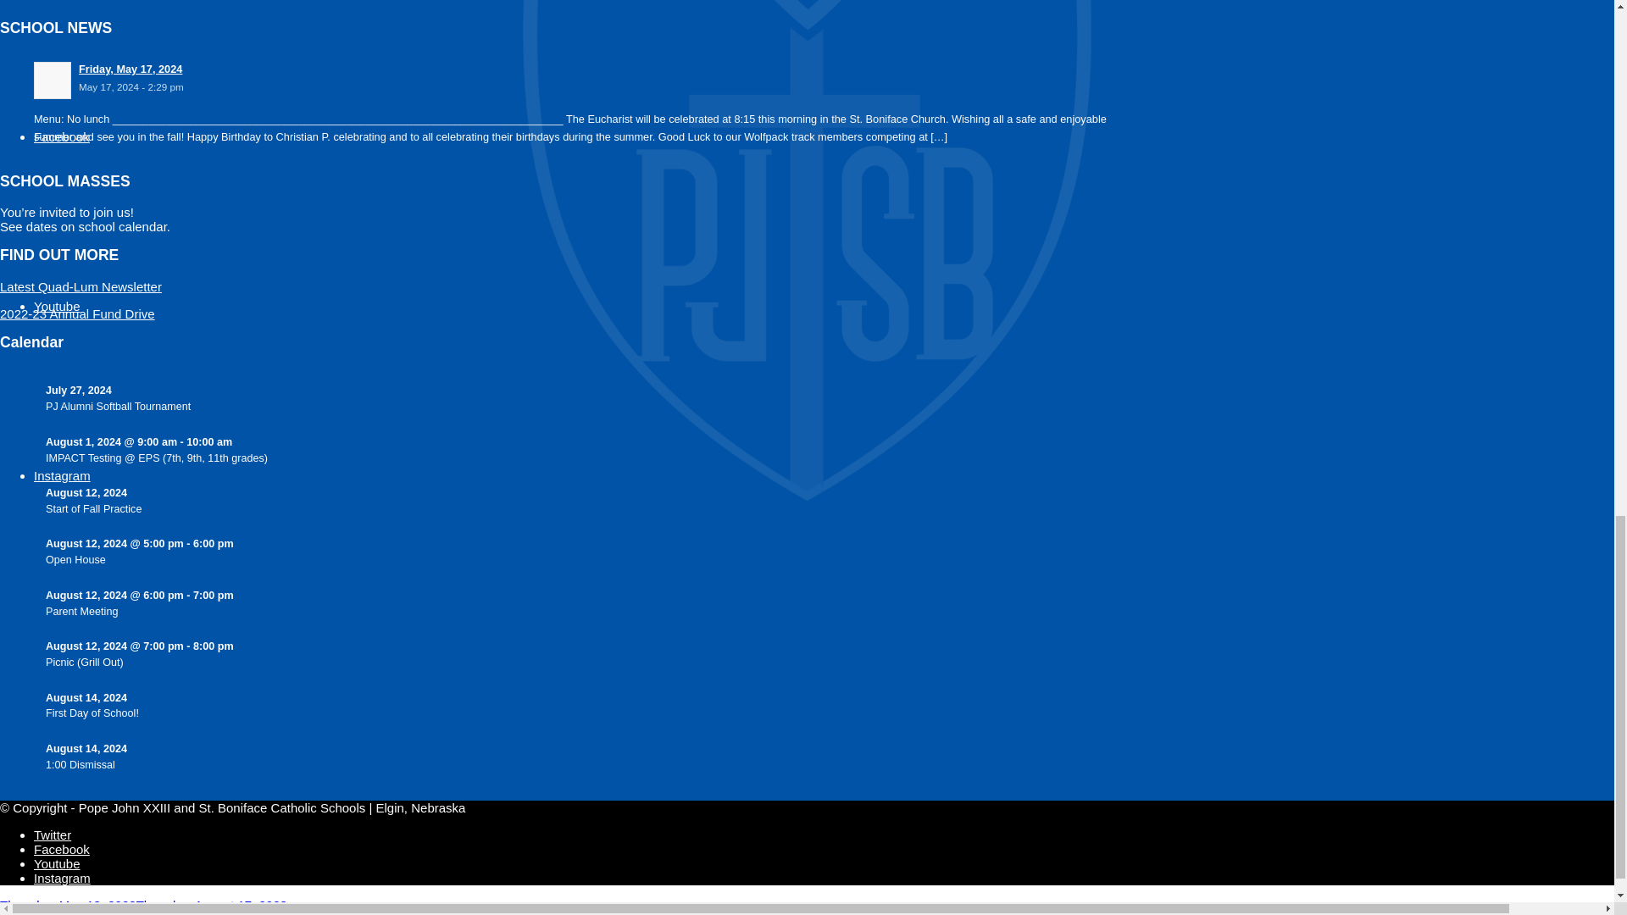  I want to click on Facebook, so click(61, 136).